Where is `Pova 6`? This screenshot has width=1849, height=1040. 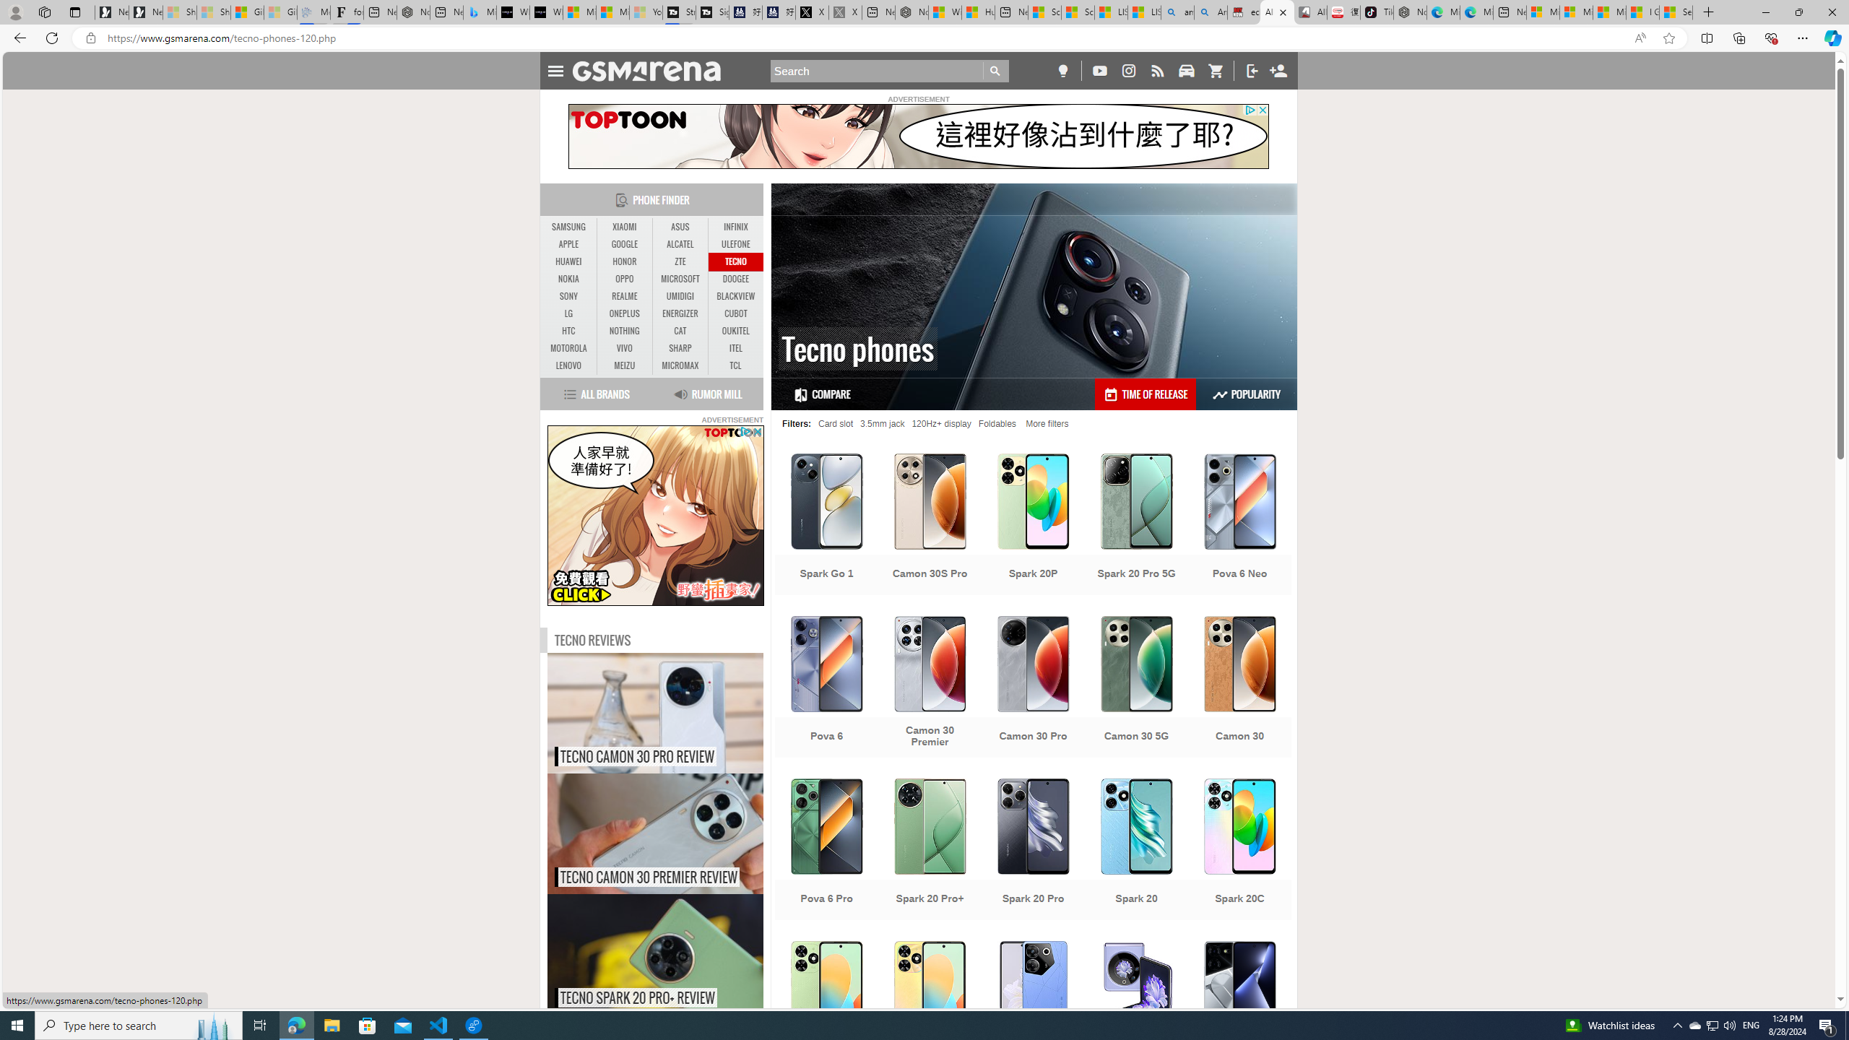 Pova 6 is located at coordinates (826, 689).